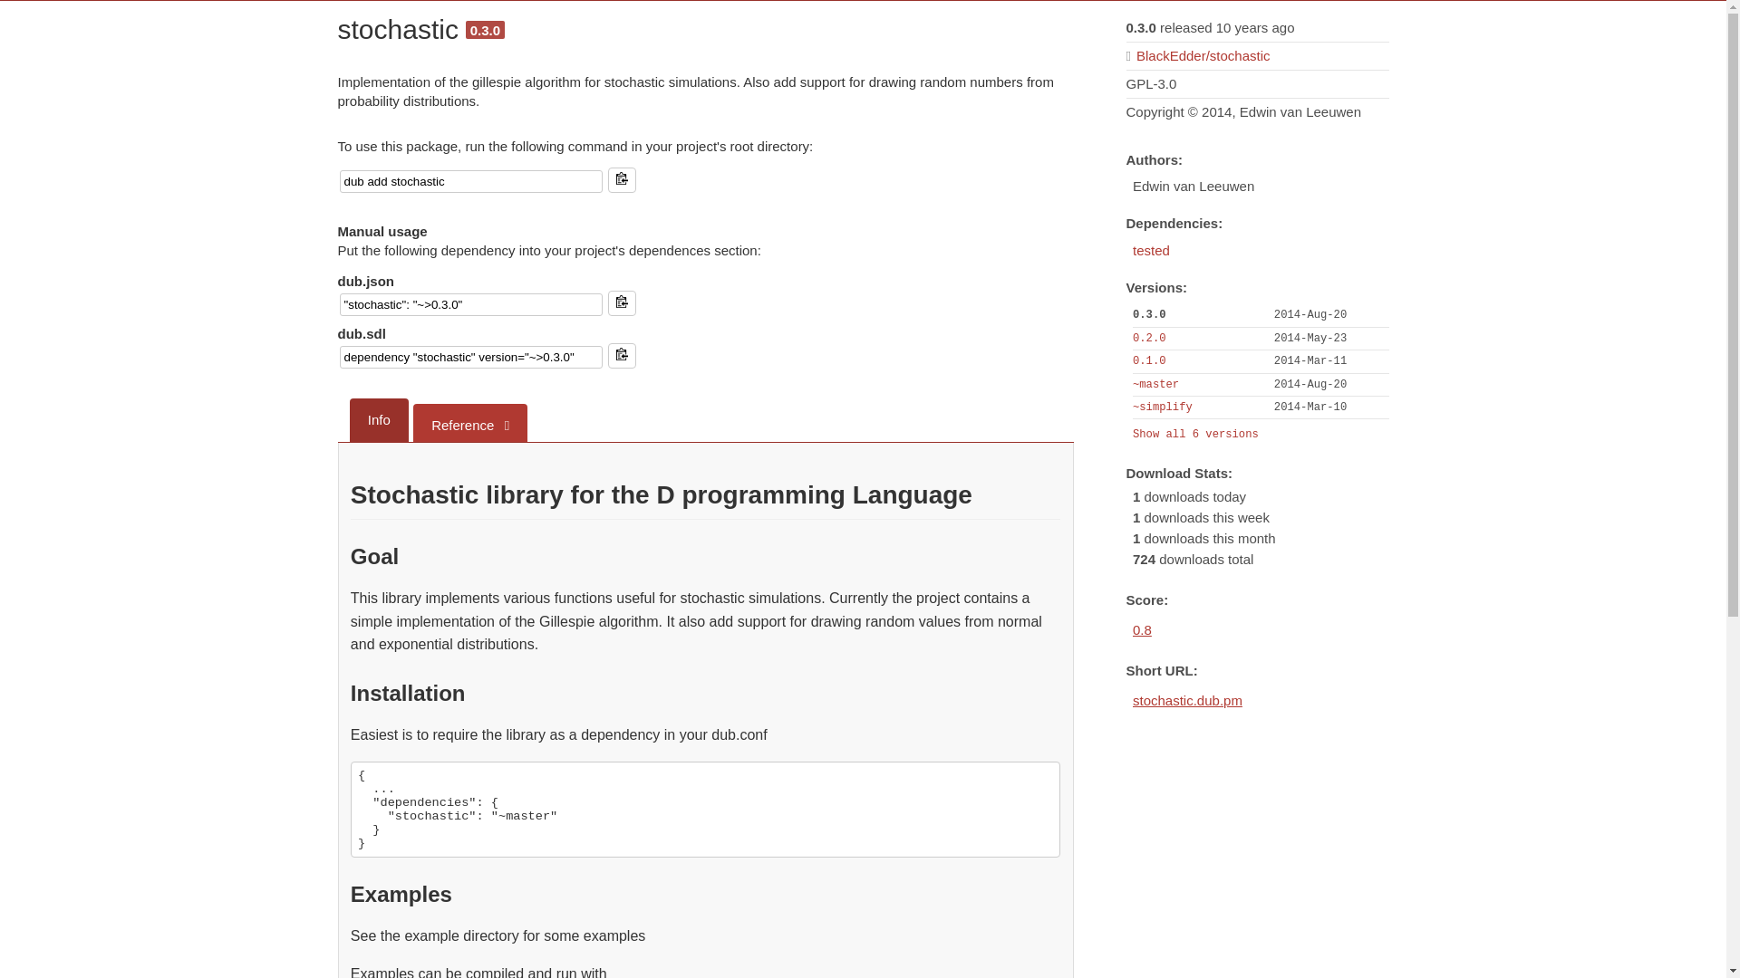 The width and height of the screenshot is (1740, 978). What do you see at coordinates (1194, 435) in the screenshot?
I see `Show all 6 versions` at bounding box center [1194, 435].